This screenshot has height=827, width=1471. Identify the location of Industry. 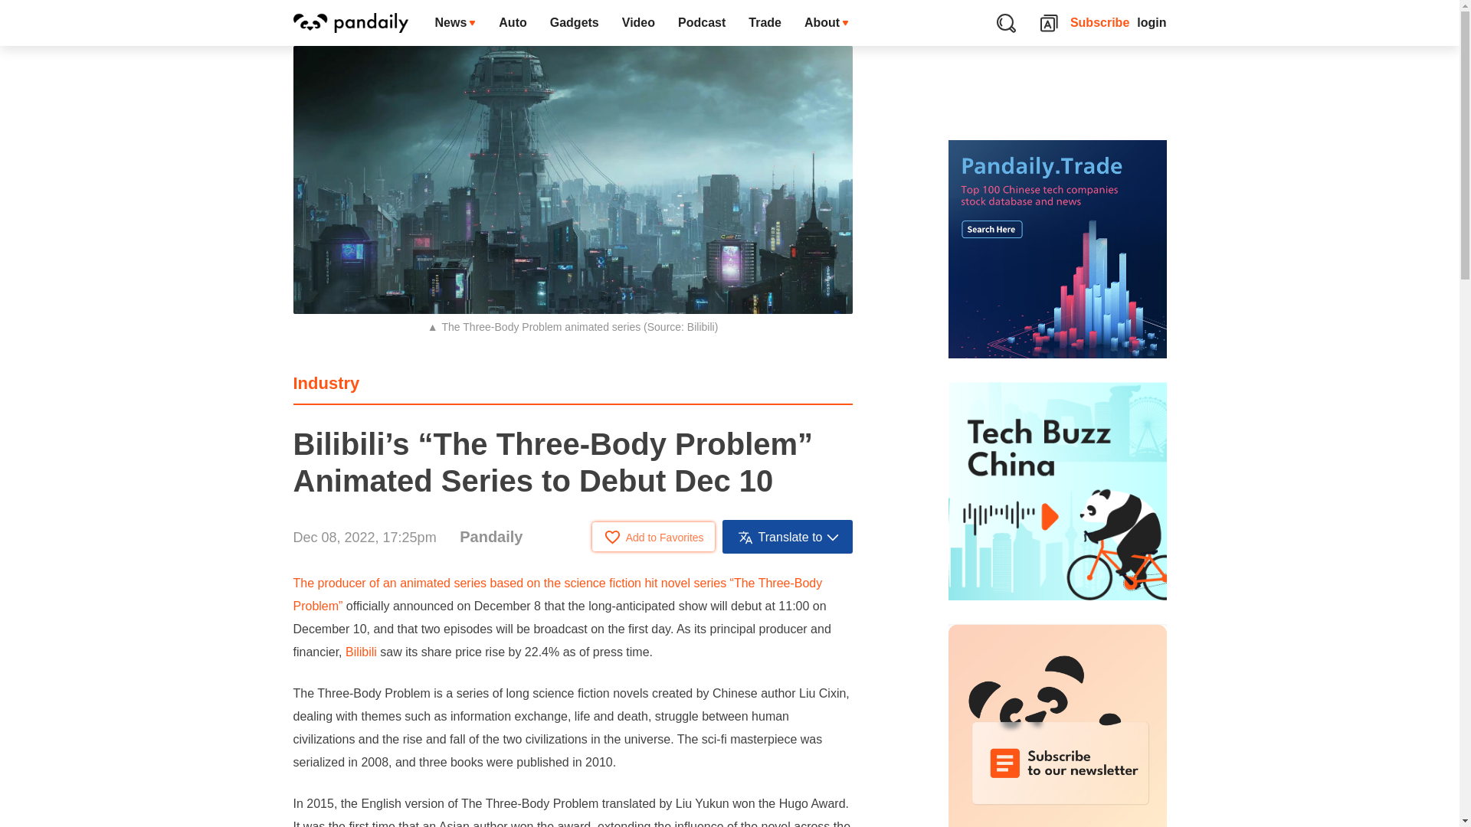
(326, 383).